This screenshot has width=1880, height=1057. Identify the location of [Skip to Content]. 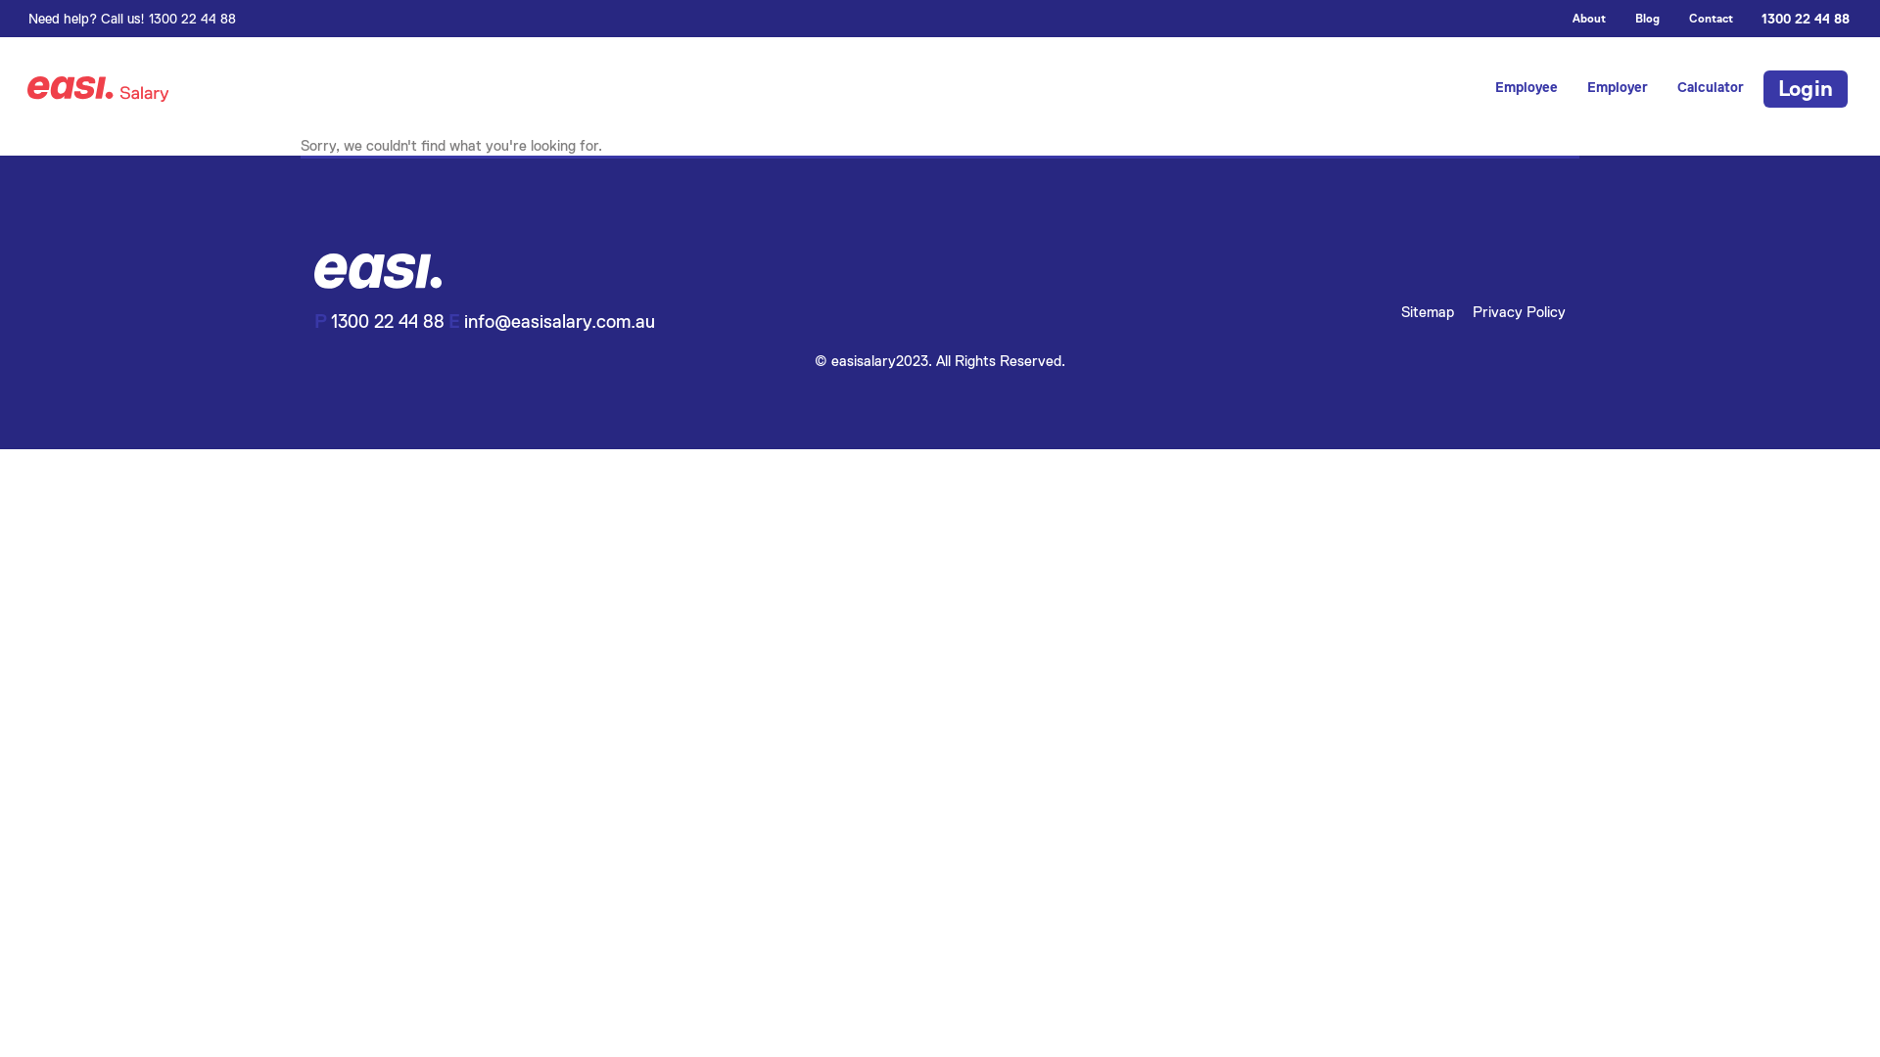
(27, 65).